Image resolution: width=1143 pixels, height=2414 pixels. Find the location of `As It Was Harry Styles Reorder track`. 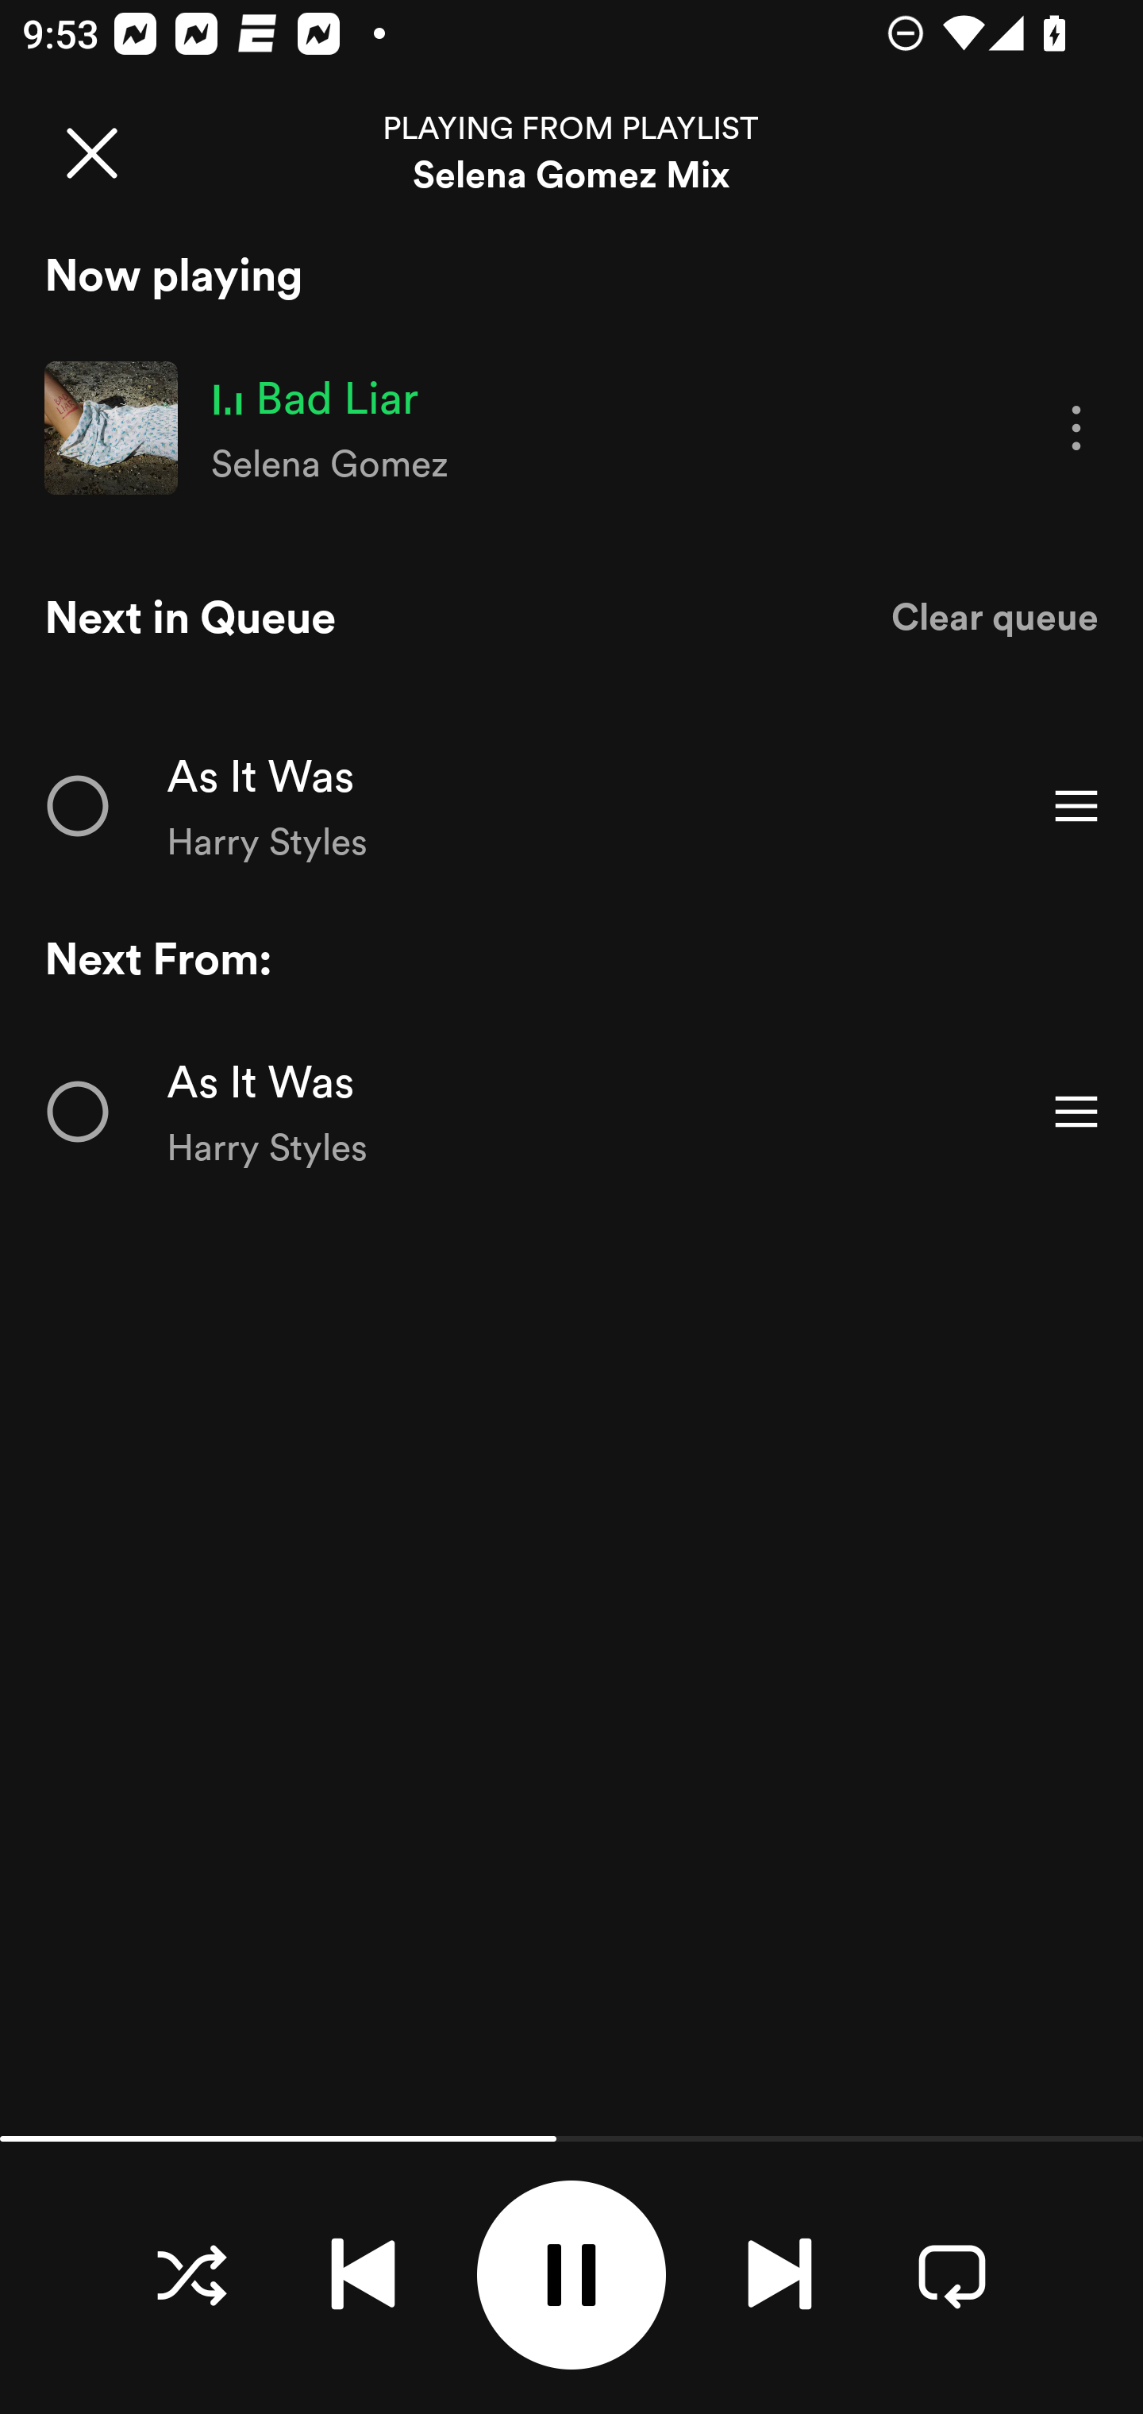

As It Was Harry Styles Reorder track is located at coordinates (571, 1111).